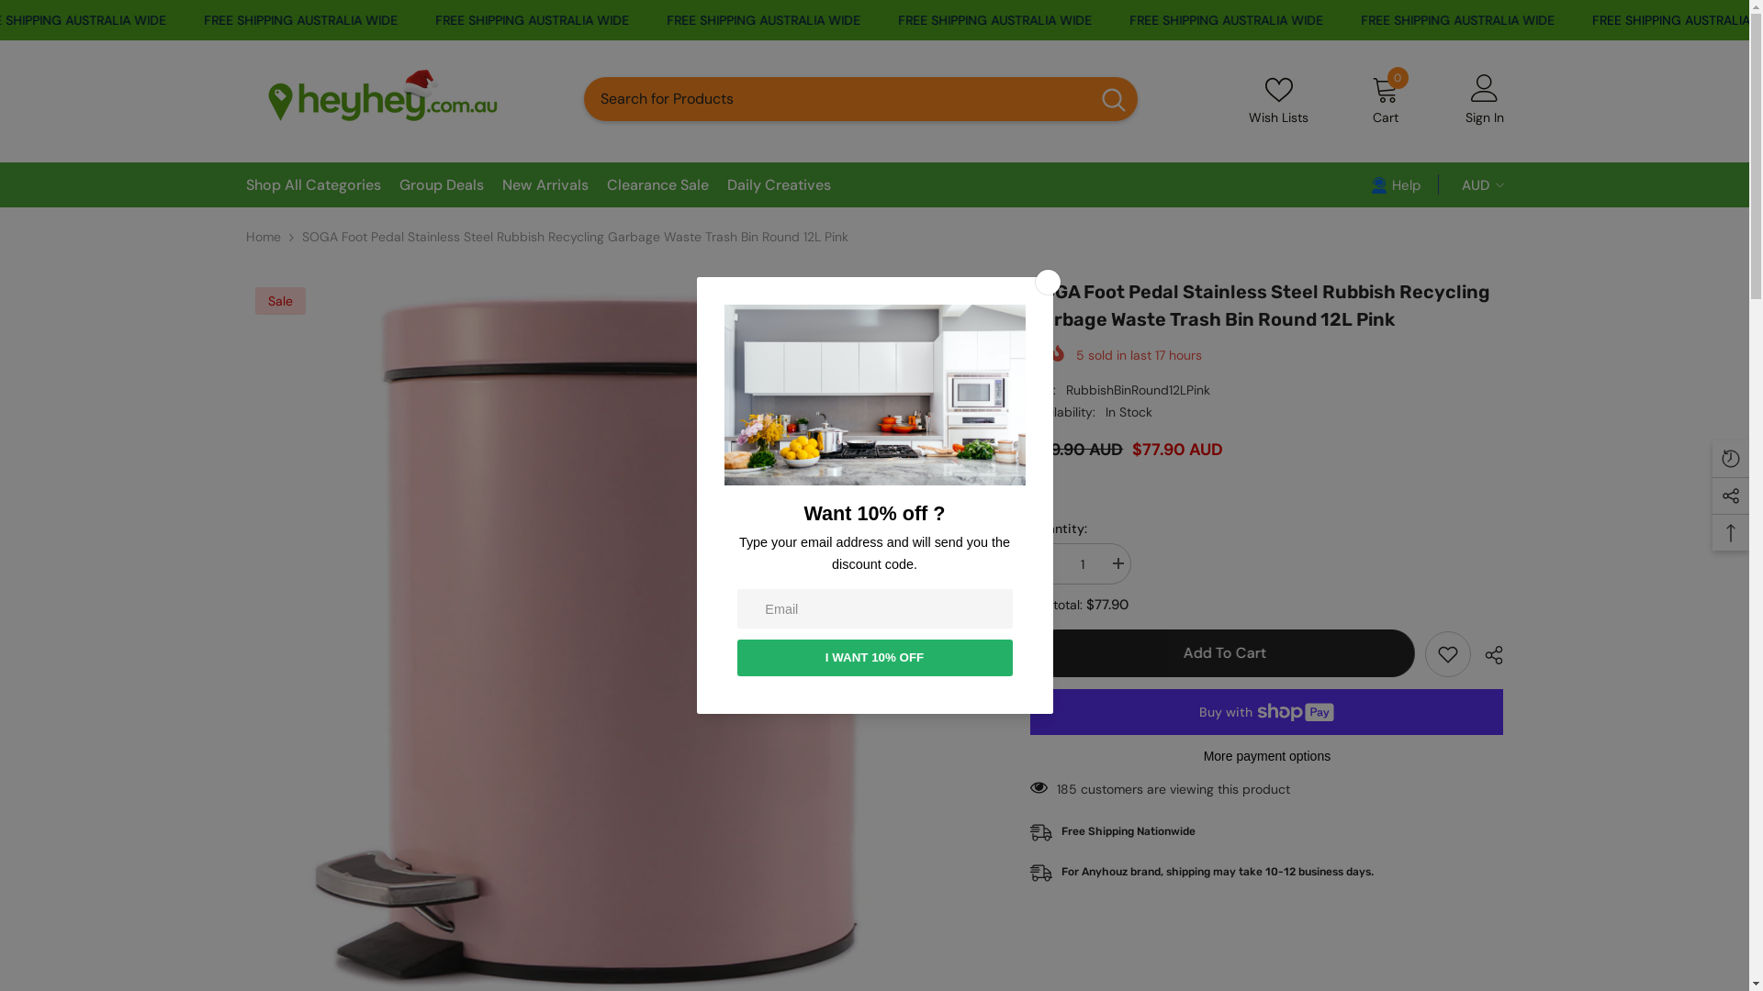 The height and width of the screenshot is (991, 1763). What do you see at coordinates (1278, 99) in the screenshot?
I see `Wish Lists` at bounding box center [1278, 99].